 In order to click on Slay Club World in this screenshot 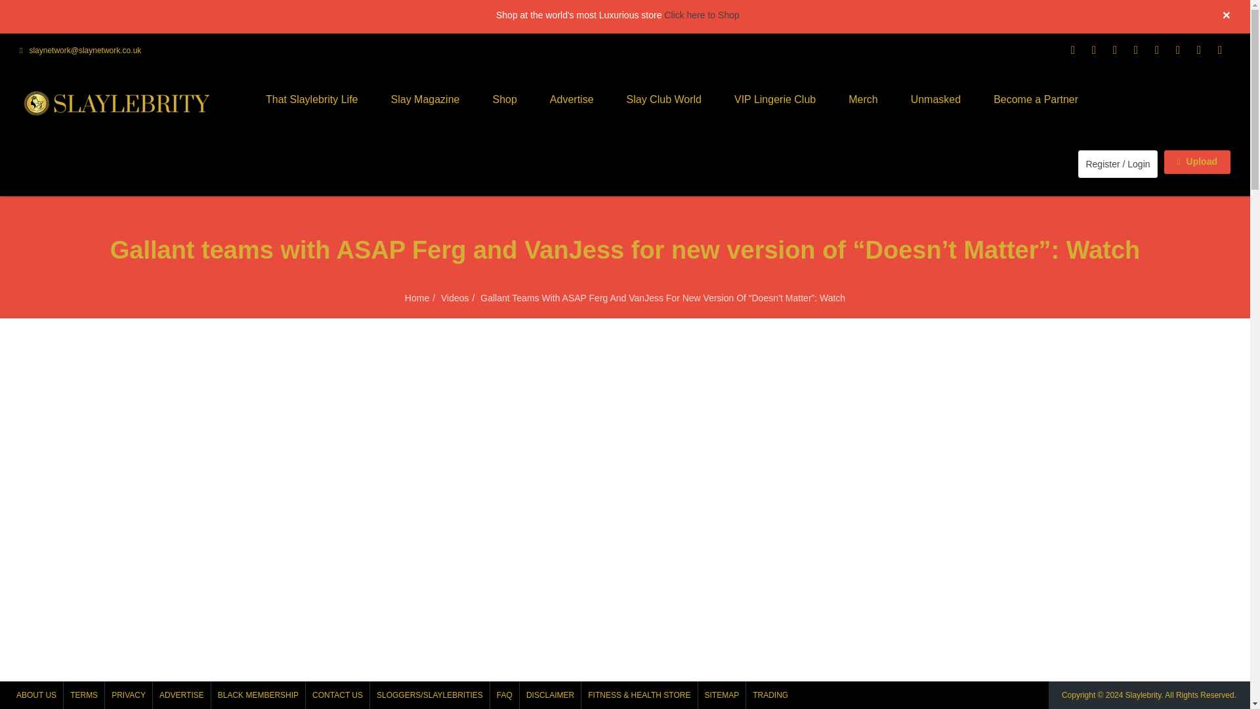, I will do `click(664, 99)`.